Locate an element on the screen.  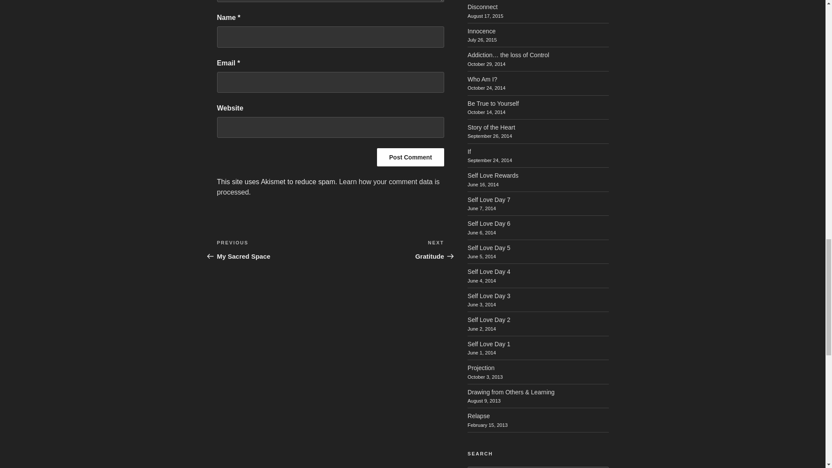
Post Comment is located at coordinates (410, 157).